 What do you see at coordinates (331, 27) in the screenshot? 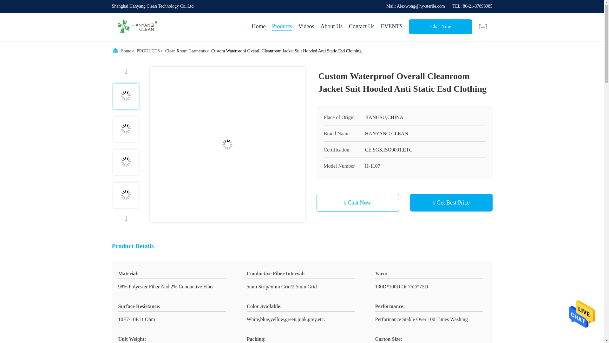
I see `About Us` at bounding box center [331, 27].